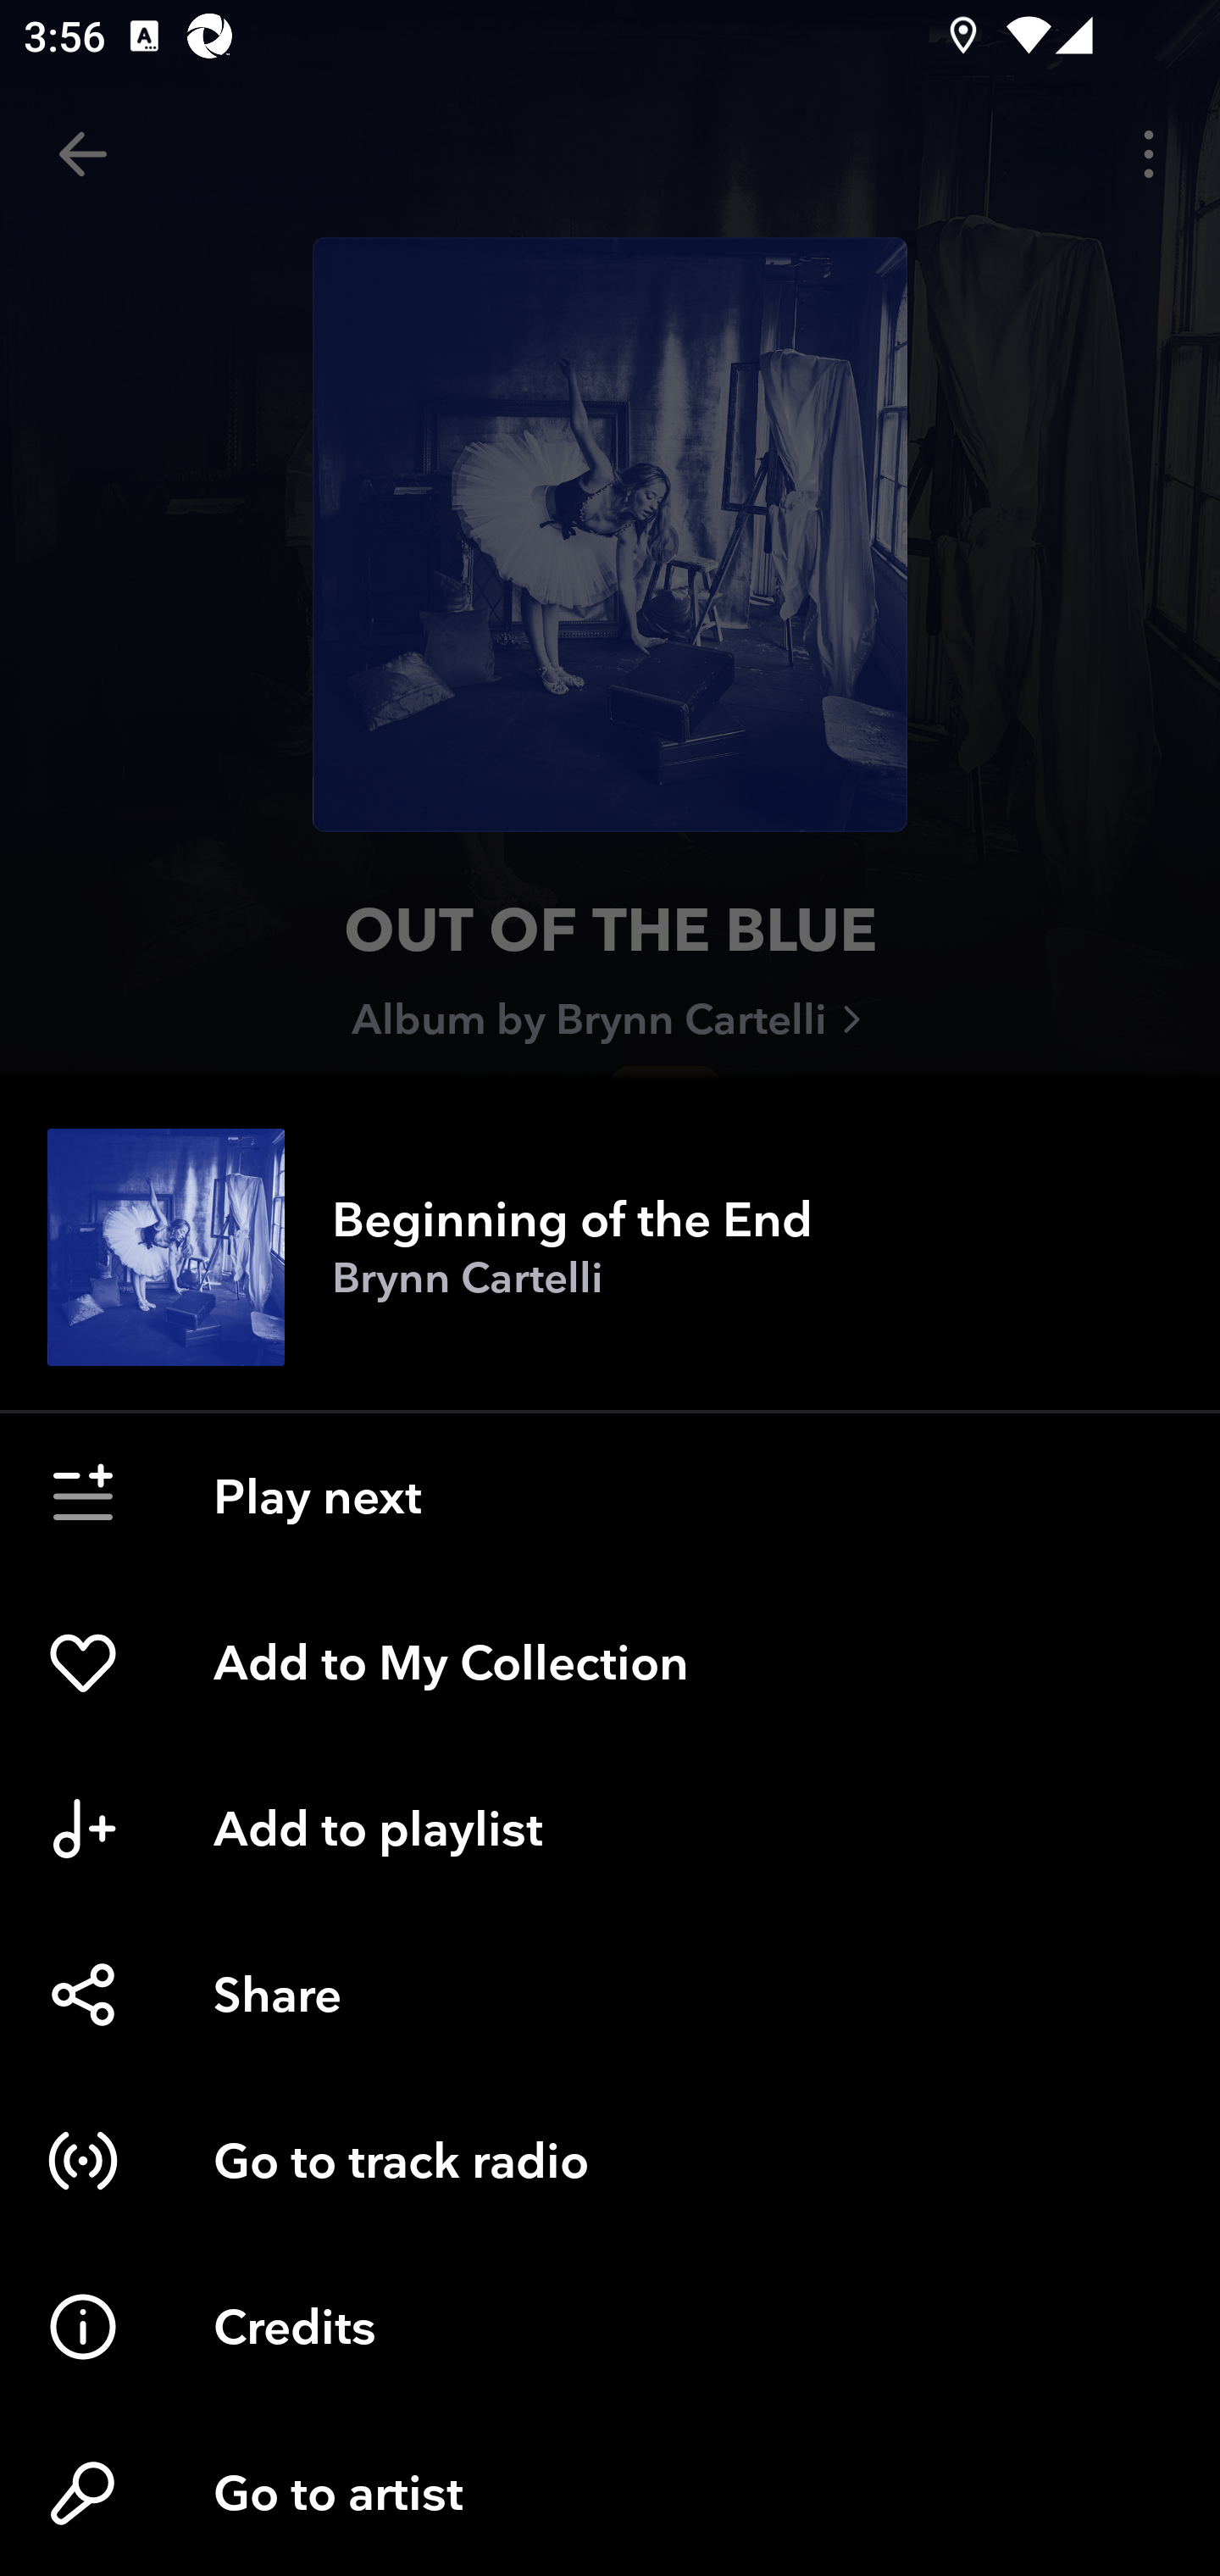  What do you see at coordinates (610, 2327) in the screenshot?
I see `Credits` at bounding box center [610, 2327].